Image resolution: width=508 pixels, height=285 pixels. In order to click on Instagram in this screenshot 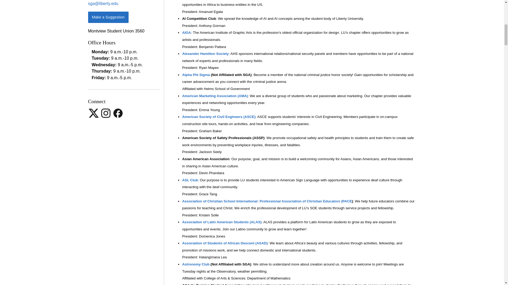, I will do `click(106, 117)`.